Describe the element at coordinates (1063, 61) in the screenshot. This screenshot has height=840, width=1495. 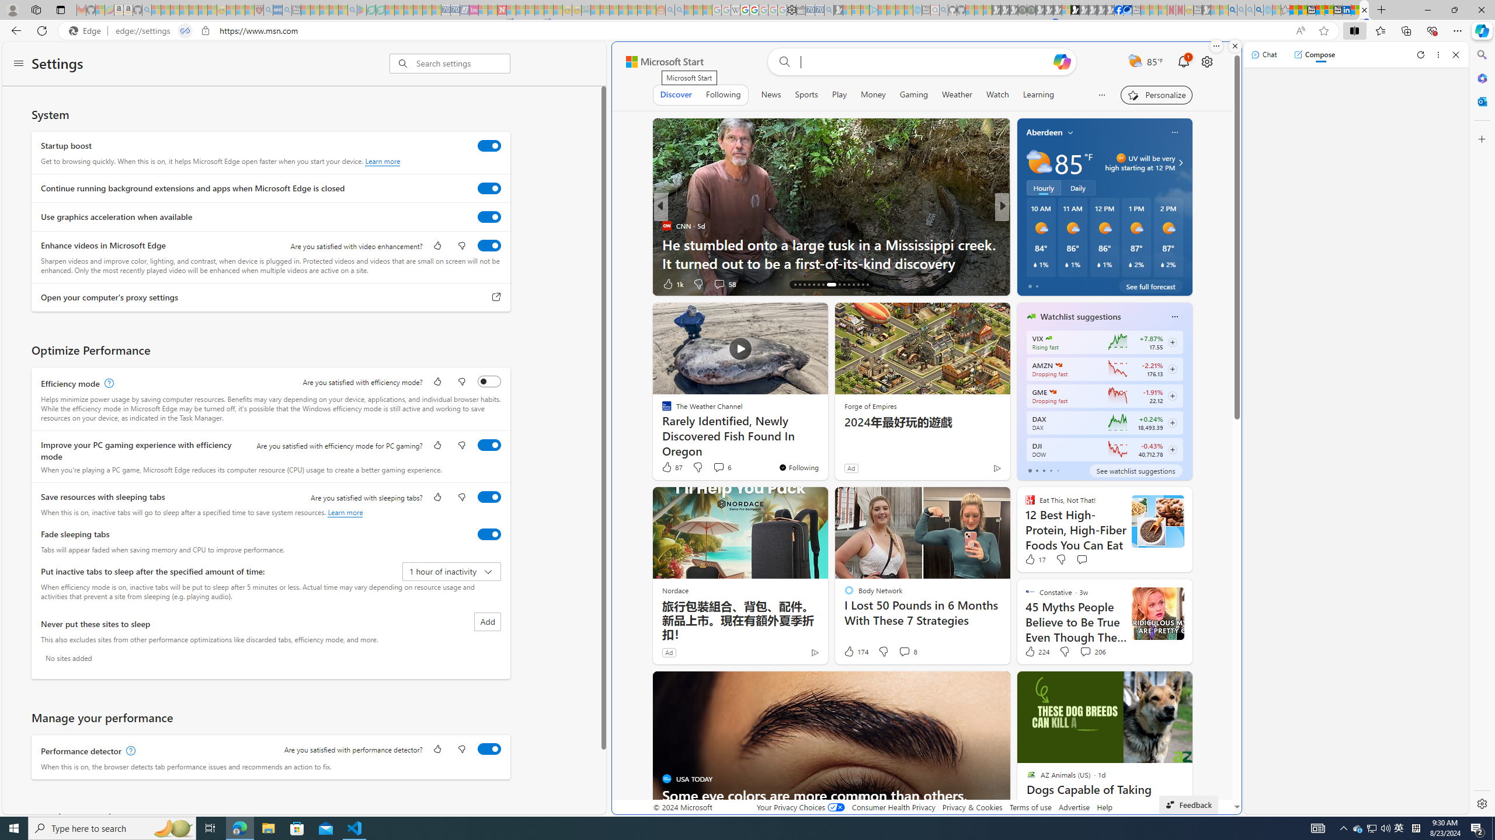
I see `Open Copilot` at that location.